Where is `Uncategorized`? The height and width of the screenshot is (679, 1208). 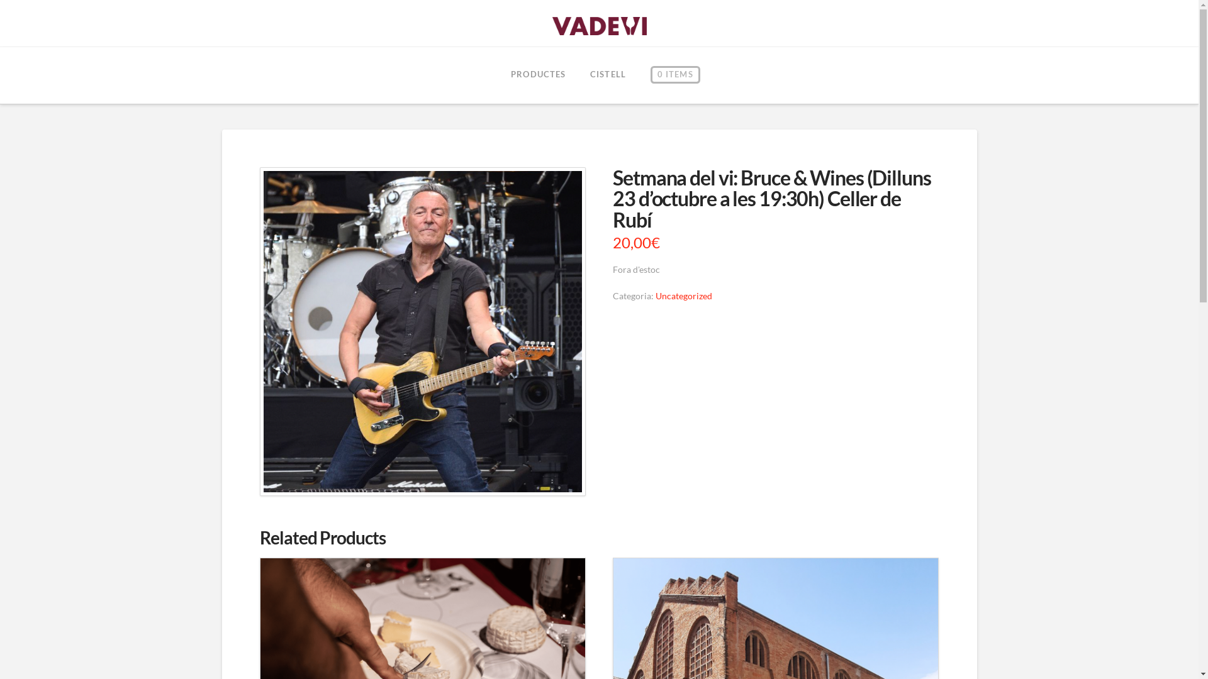
Uncategorized is located at coordinates (684, 295).